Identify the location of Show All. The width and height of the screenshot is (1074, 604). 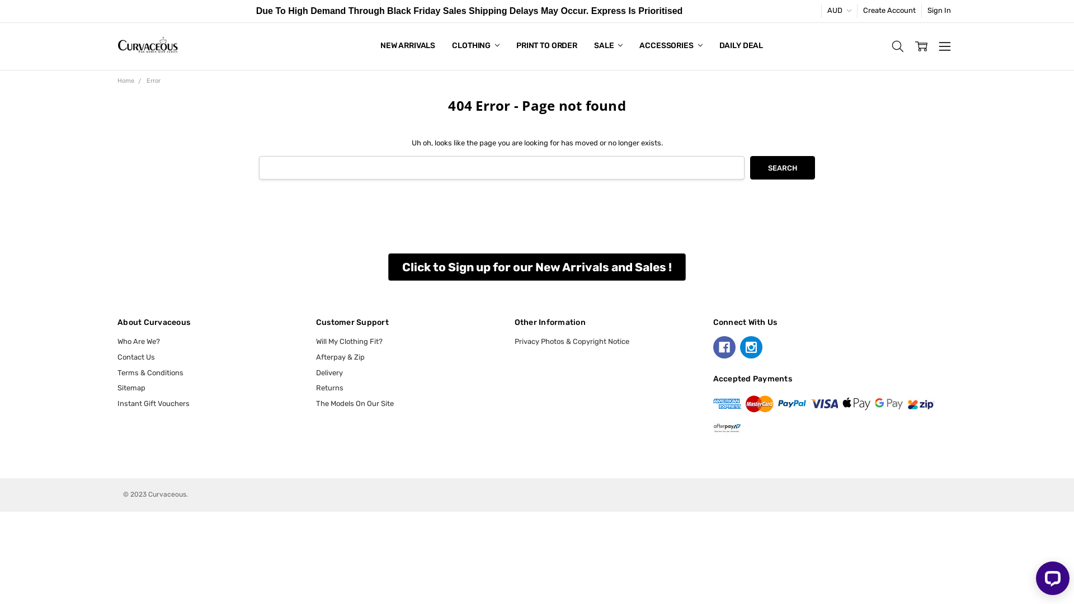
(387, 46).